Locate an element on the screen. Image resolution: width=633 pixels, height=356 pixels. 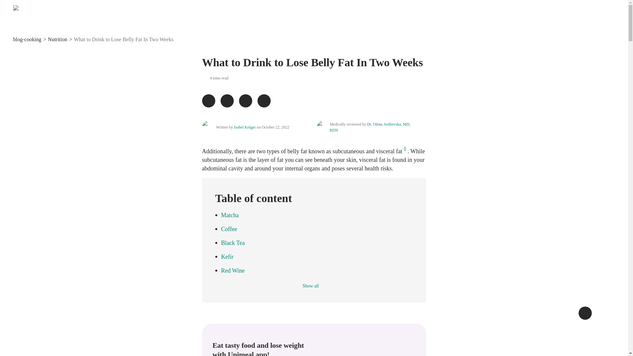
Nutrition is located at coordinates (57, 40).